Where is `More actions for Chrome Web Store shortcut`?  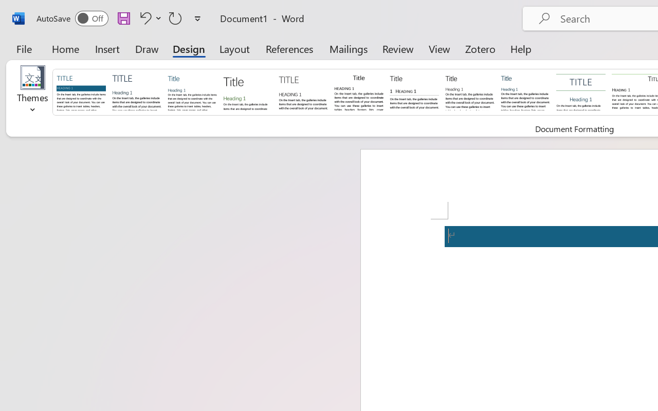 More actions for Chrome Web Store shortcut is located at coordinates (592, 247).